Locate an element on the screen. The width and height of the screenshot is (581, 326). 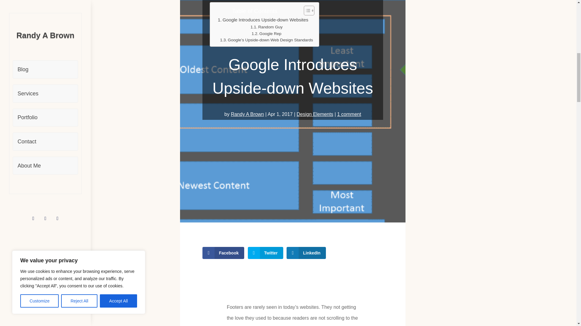
Random Guy is located at coordinates (266, 27).